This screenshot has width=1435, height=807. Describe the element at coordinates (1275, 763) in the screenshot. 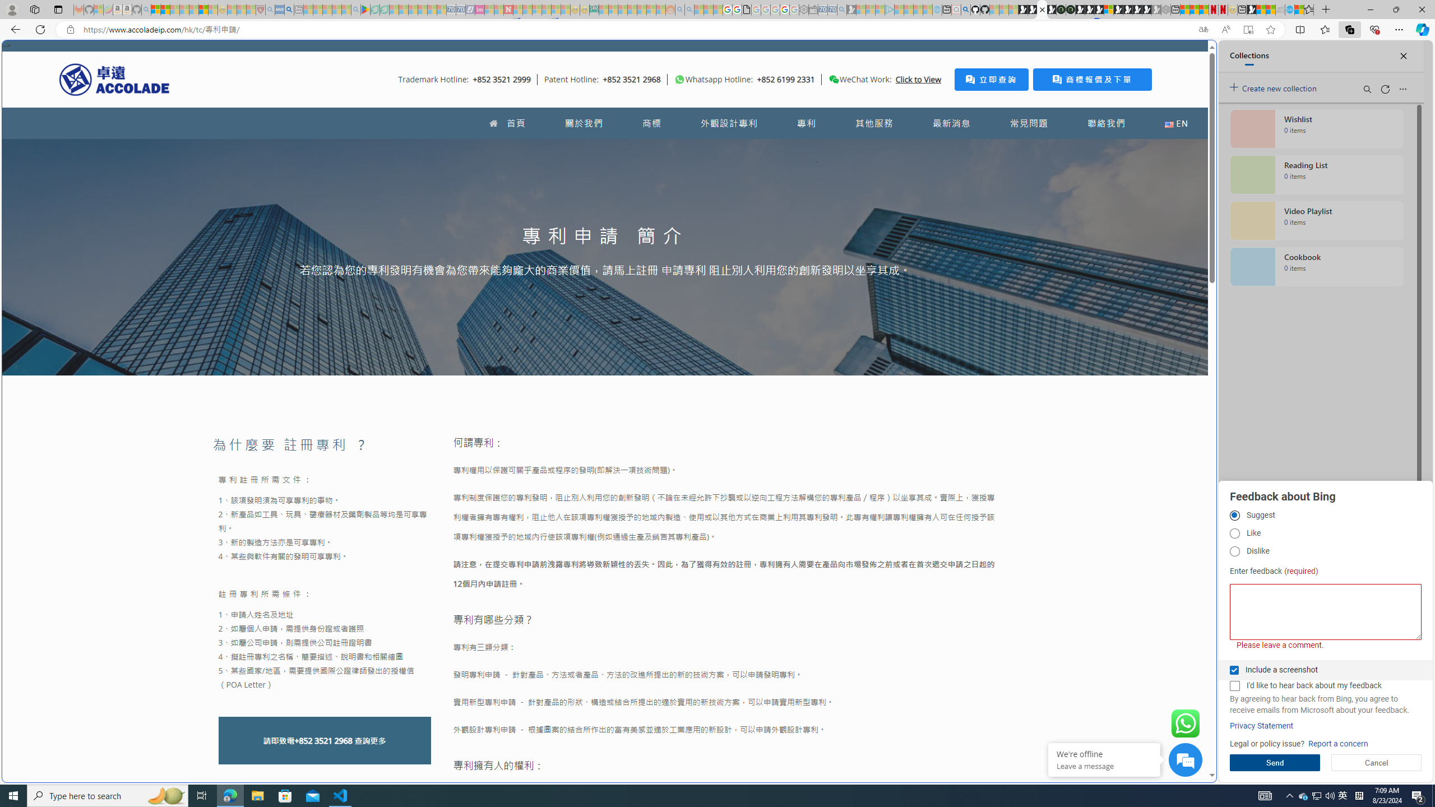

I see `Send` at that location.